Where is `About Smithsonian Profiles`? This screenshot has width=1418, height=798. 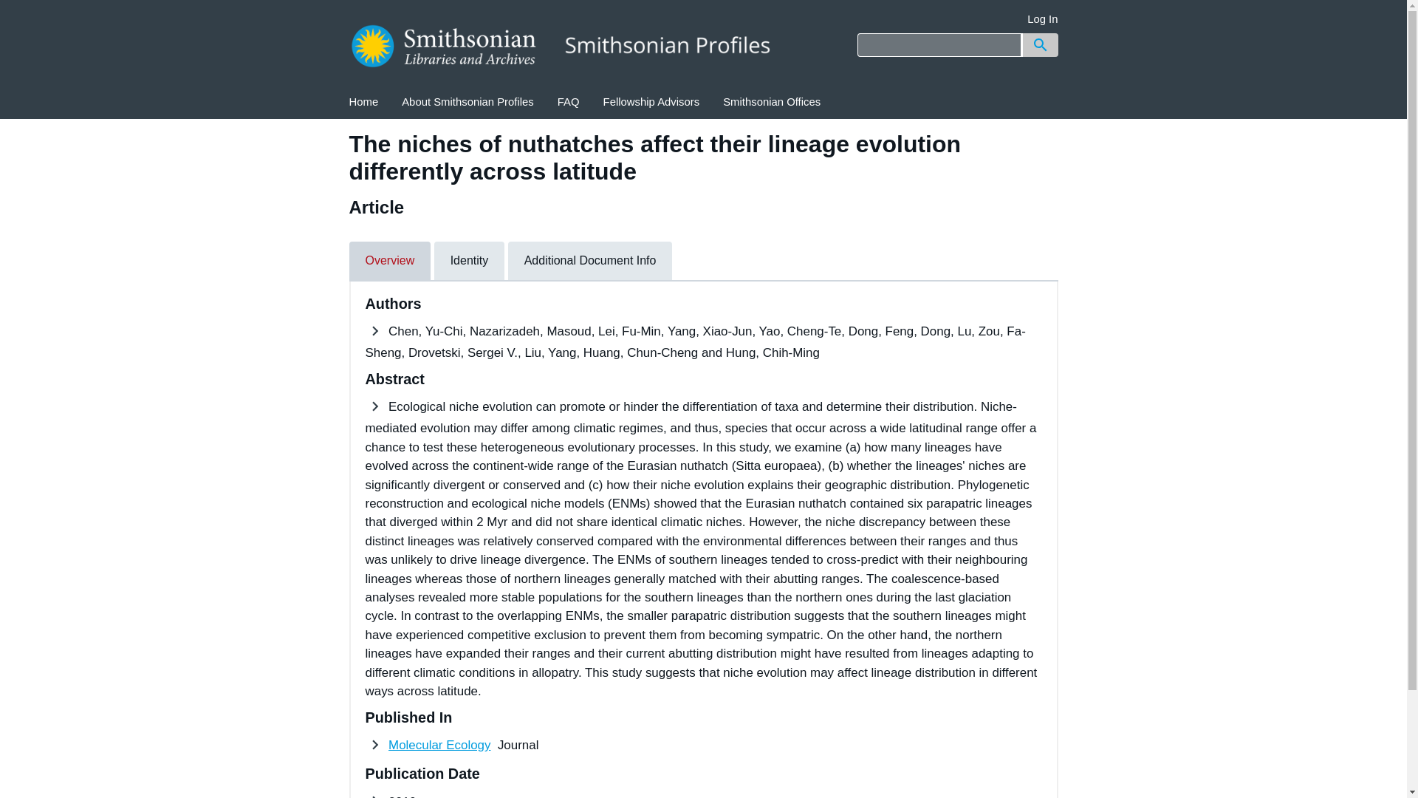
About Smithsonian Profiles is located at coordinates (468, 102).